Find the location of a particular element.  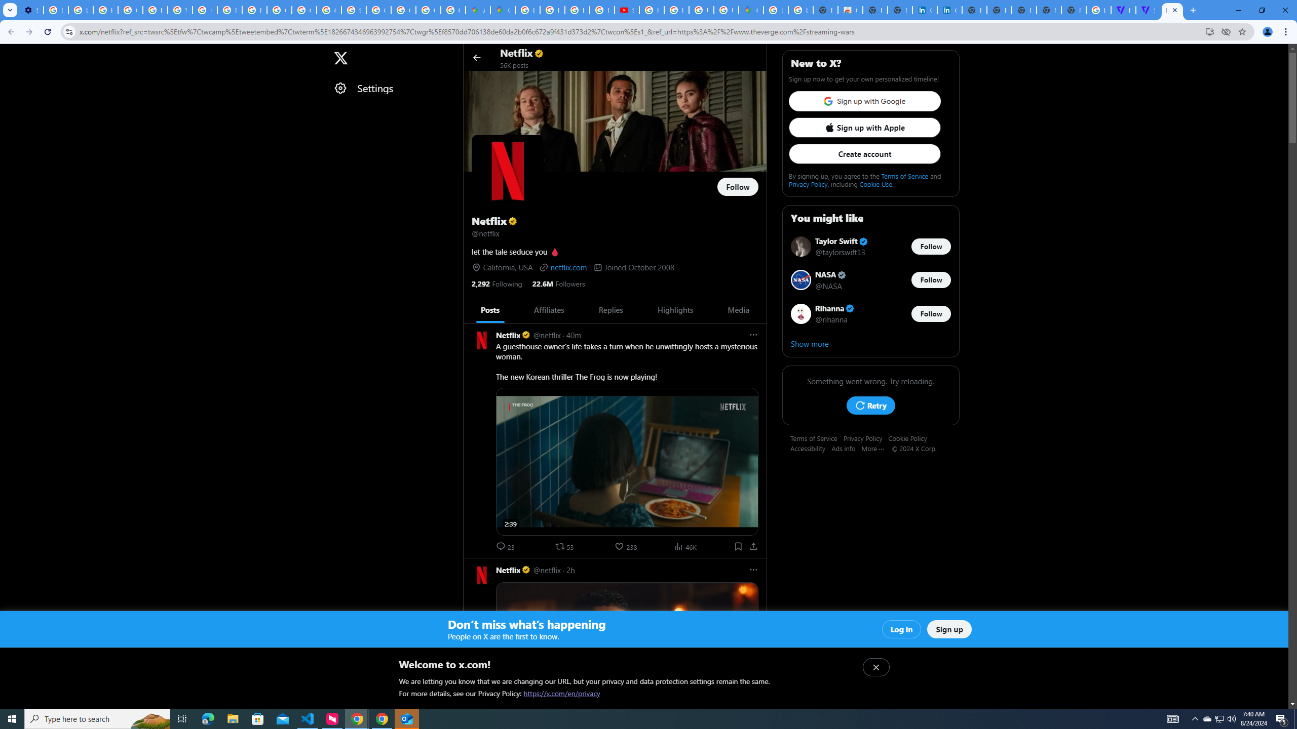

22.6M Followers is located at coordinates (558, 283).